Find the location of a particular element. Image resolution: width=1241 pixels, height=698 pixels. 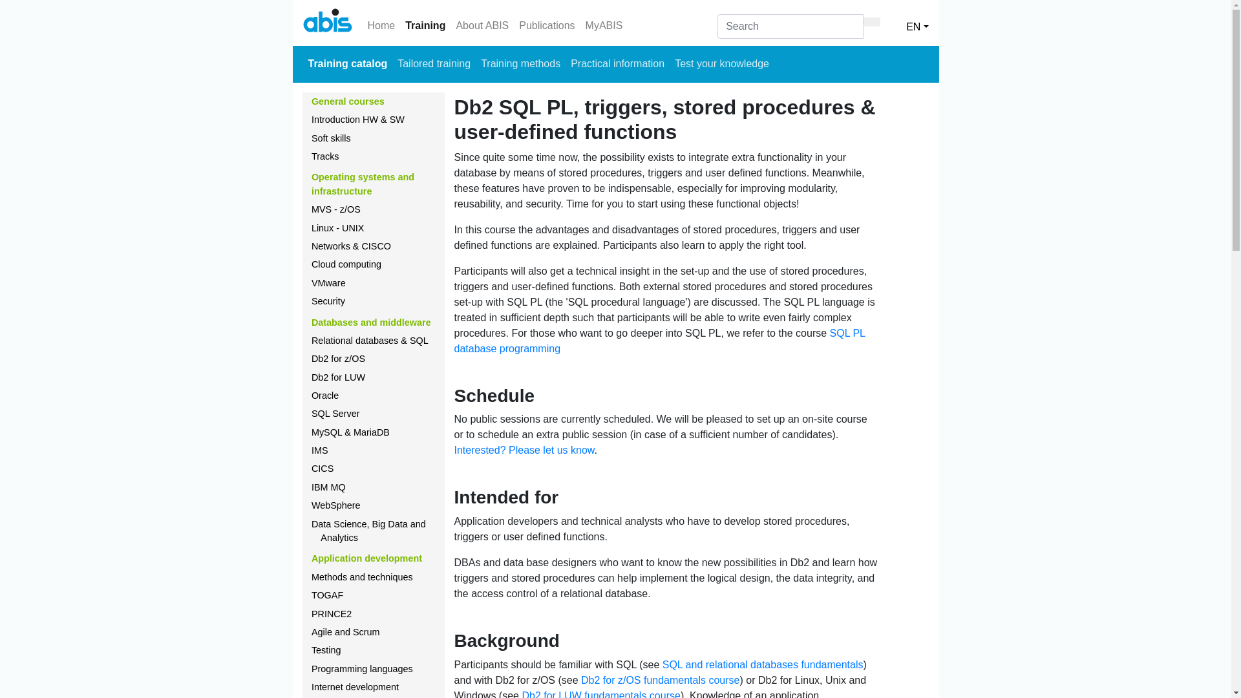

MVS - z/OS is located at coordinates (336, 209).